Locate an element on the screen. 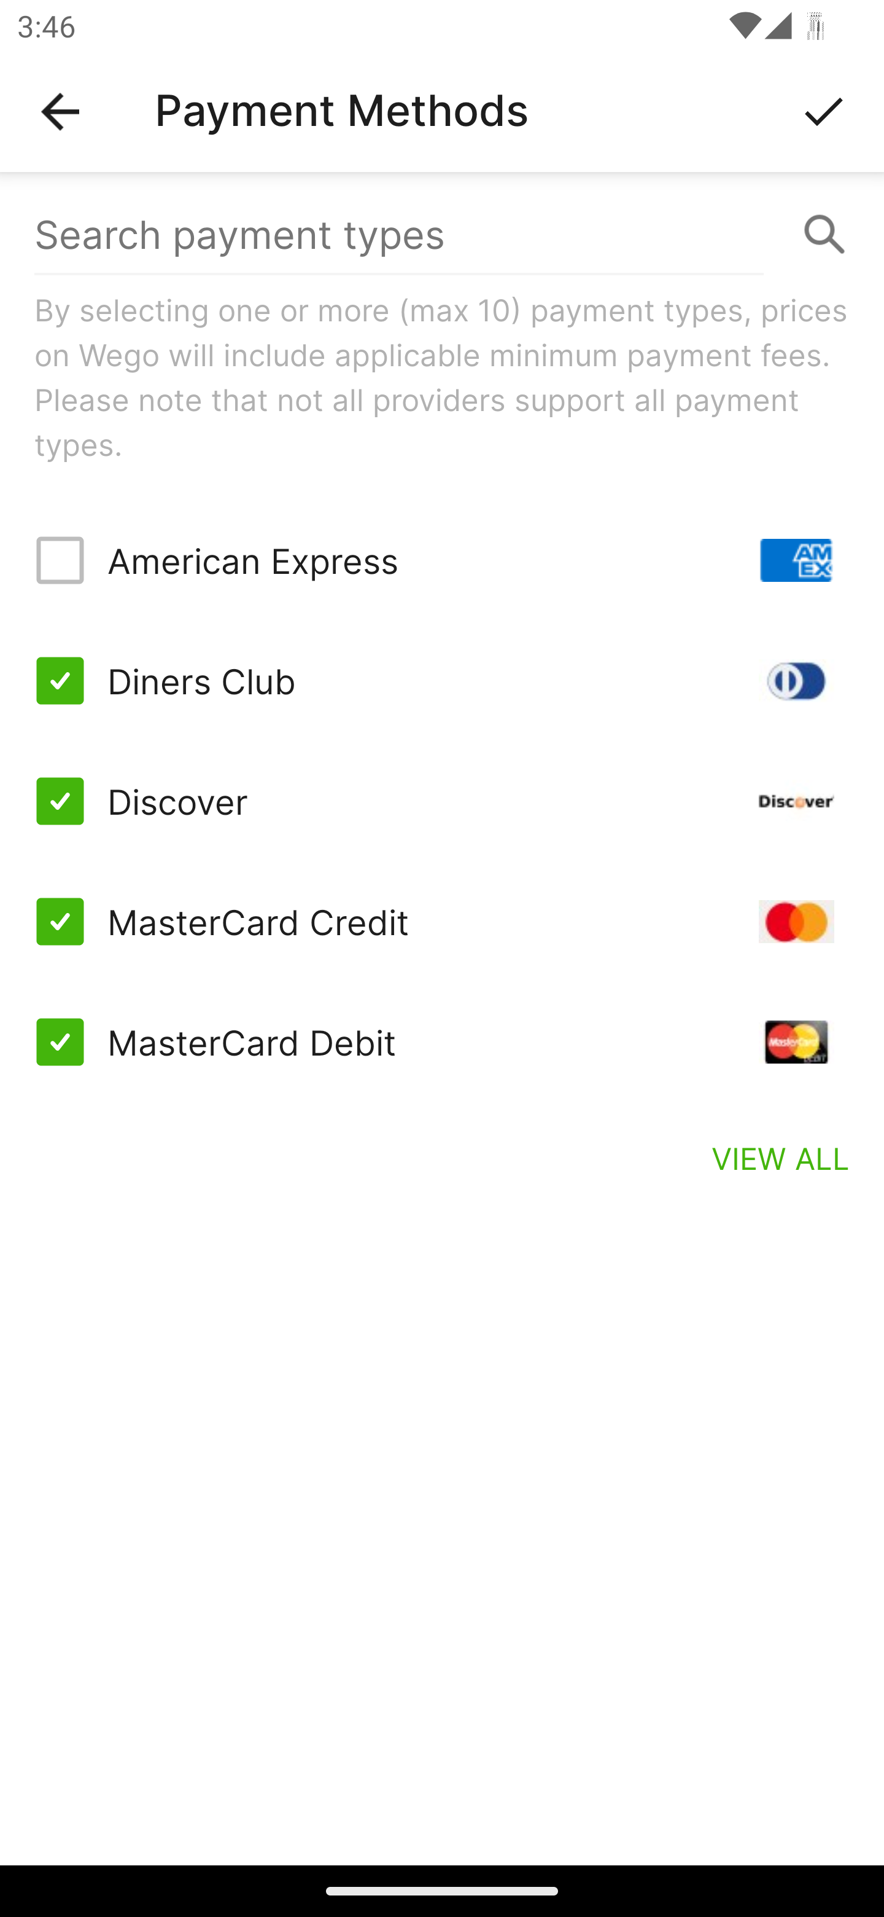  MasterCard Debit is located at coordinates (442, 1041).